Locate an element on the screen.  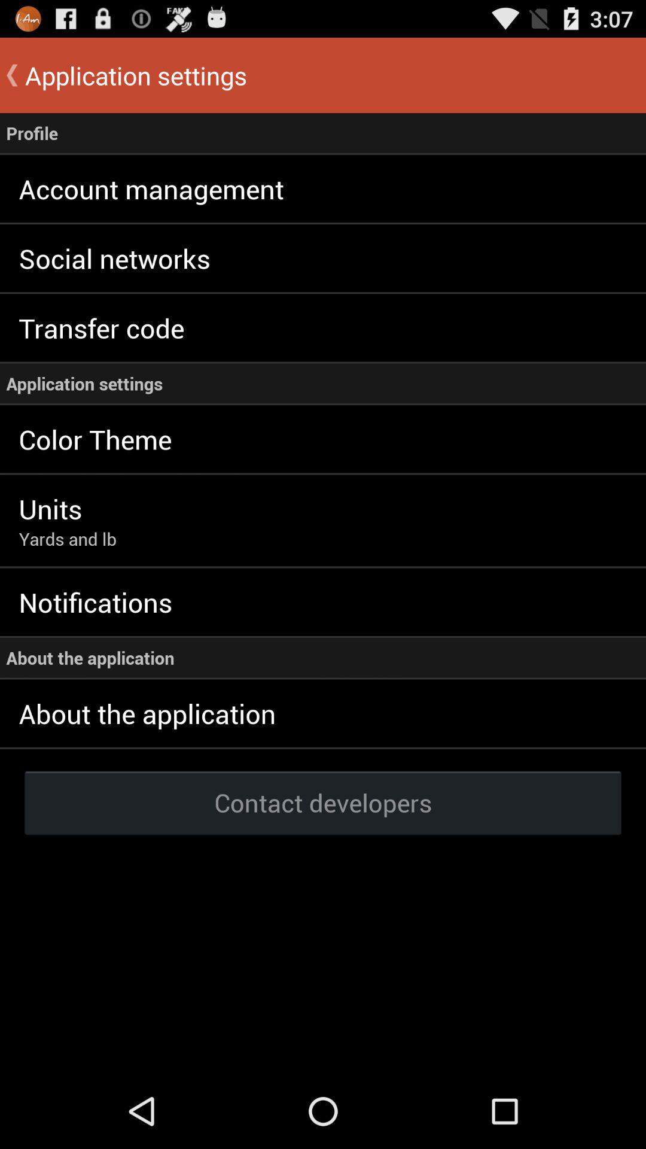
scroll to contact developers item is located at coordinates (323, 802).